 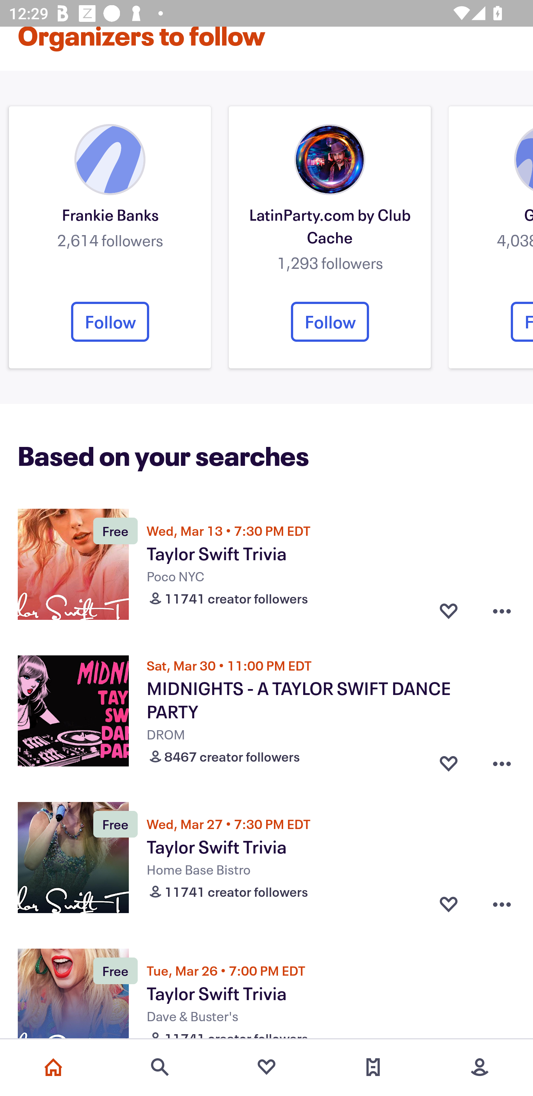 What do you see at coordinates (373, 1067) in the screenshot?
I see `Tickets` at bounding box center [373, 1067].